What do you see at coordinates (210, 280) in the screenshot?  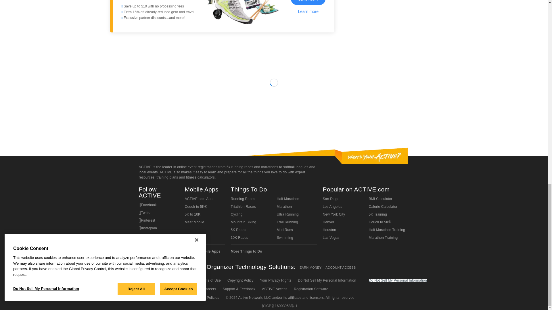 I see `Terms of Use` at bounding box center [210, 280].